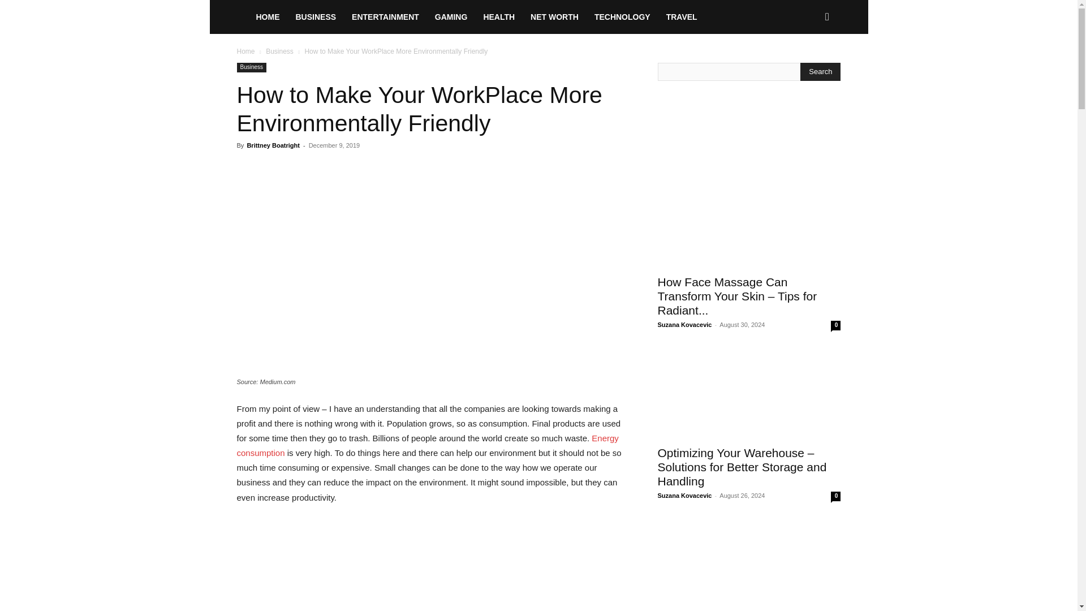  Describe the element at coordinates (554, 17) in the screenshot. I see `NET WORTH` at that location.